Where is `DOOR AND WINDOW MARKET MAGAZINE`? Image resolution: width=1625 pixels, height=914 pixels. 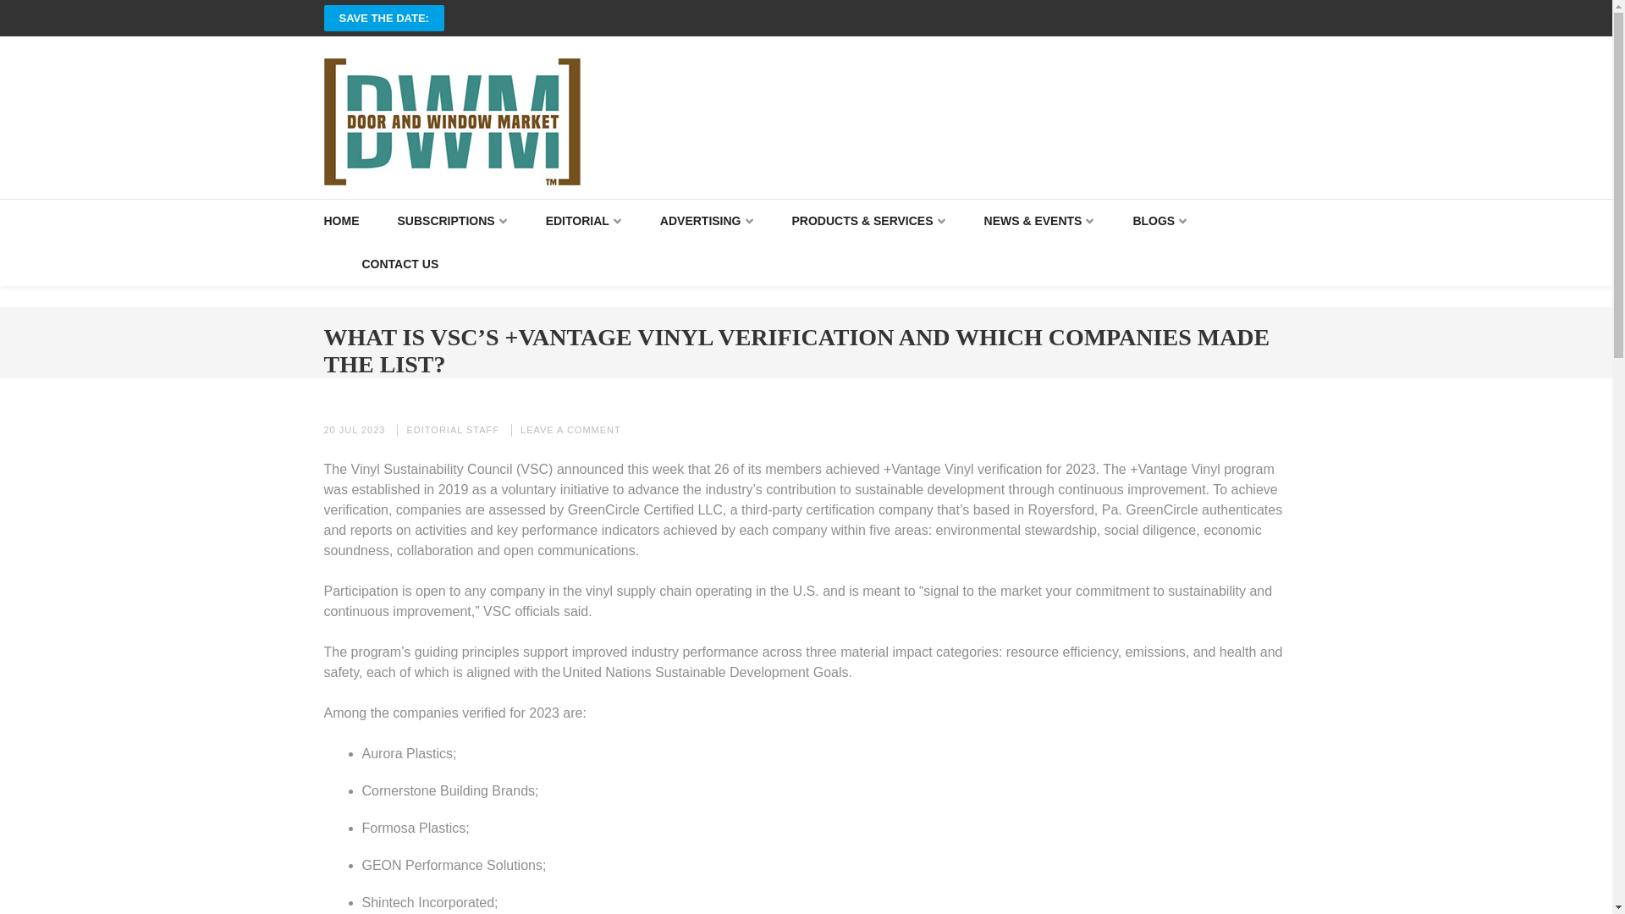 DOOR AND WINDOW MARKET MAGAZINE is located at coordinates (631, 201).